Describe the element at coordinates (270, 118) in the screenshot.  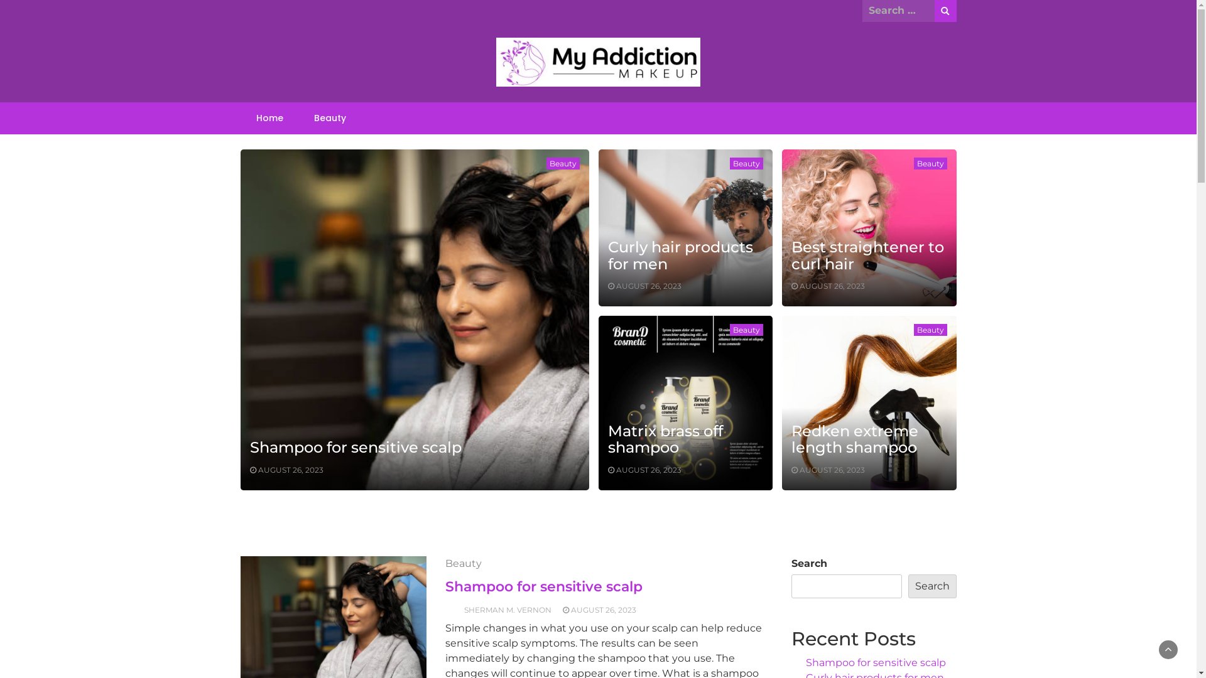
I see `Home` at that location.